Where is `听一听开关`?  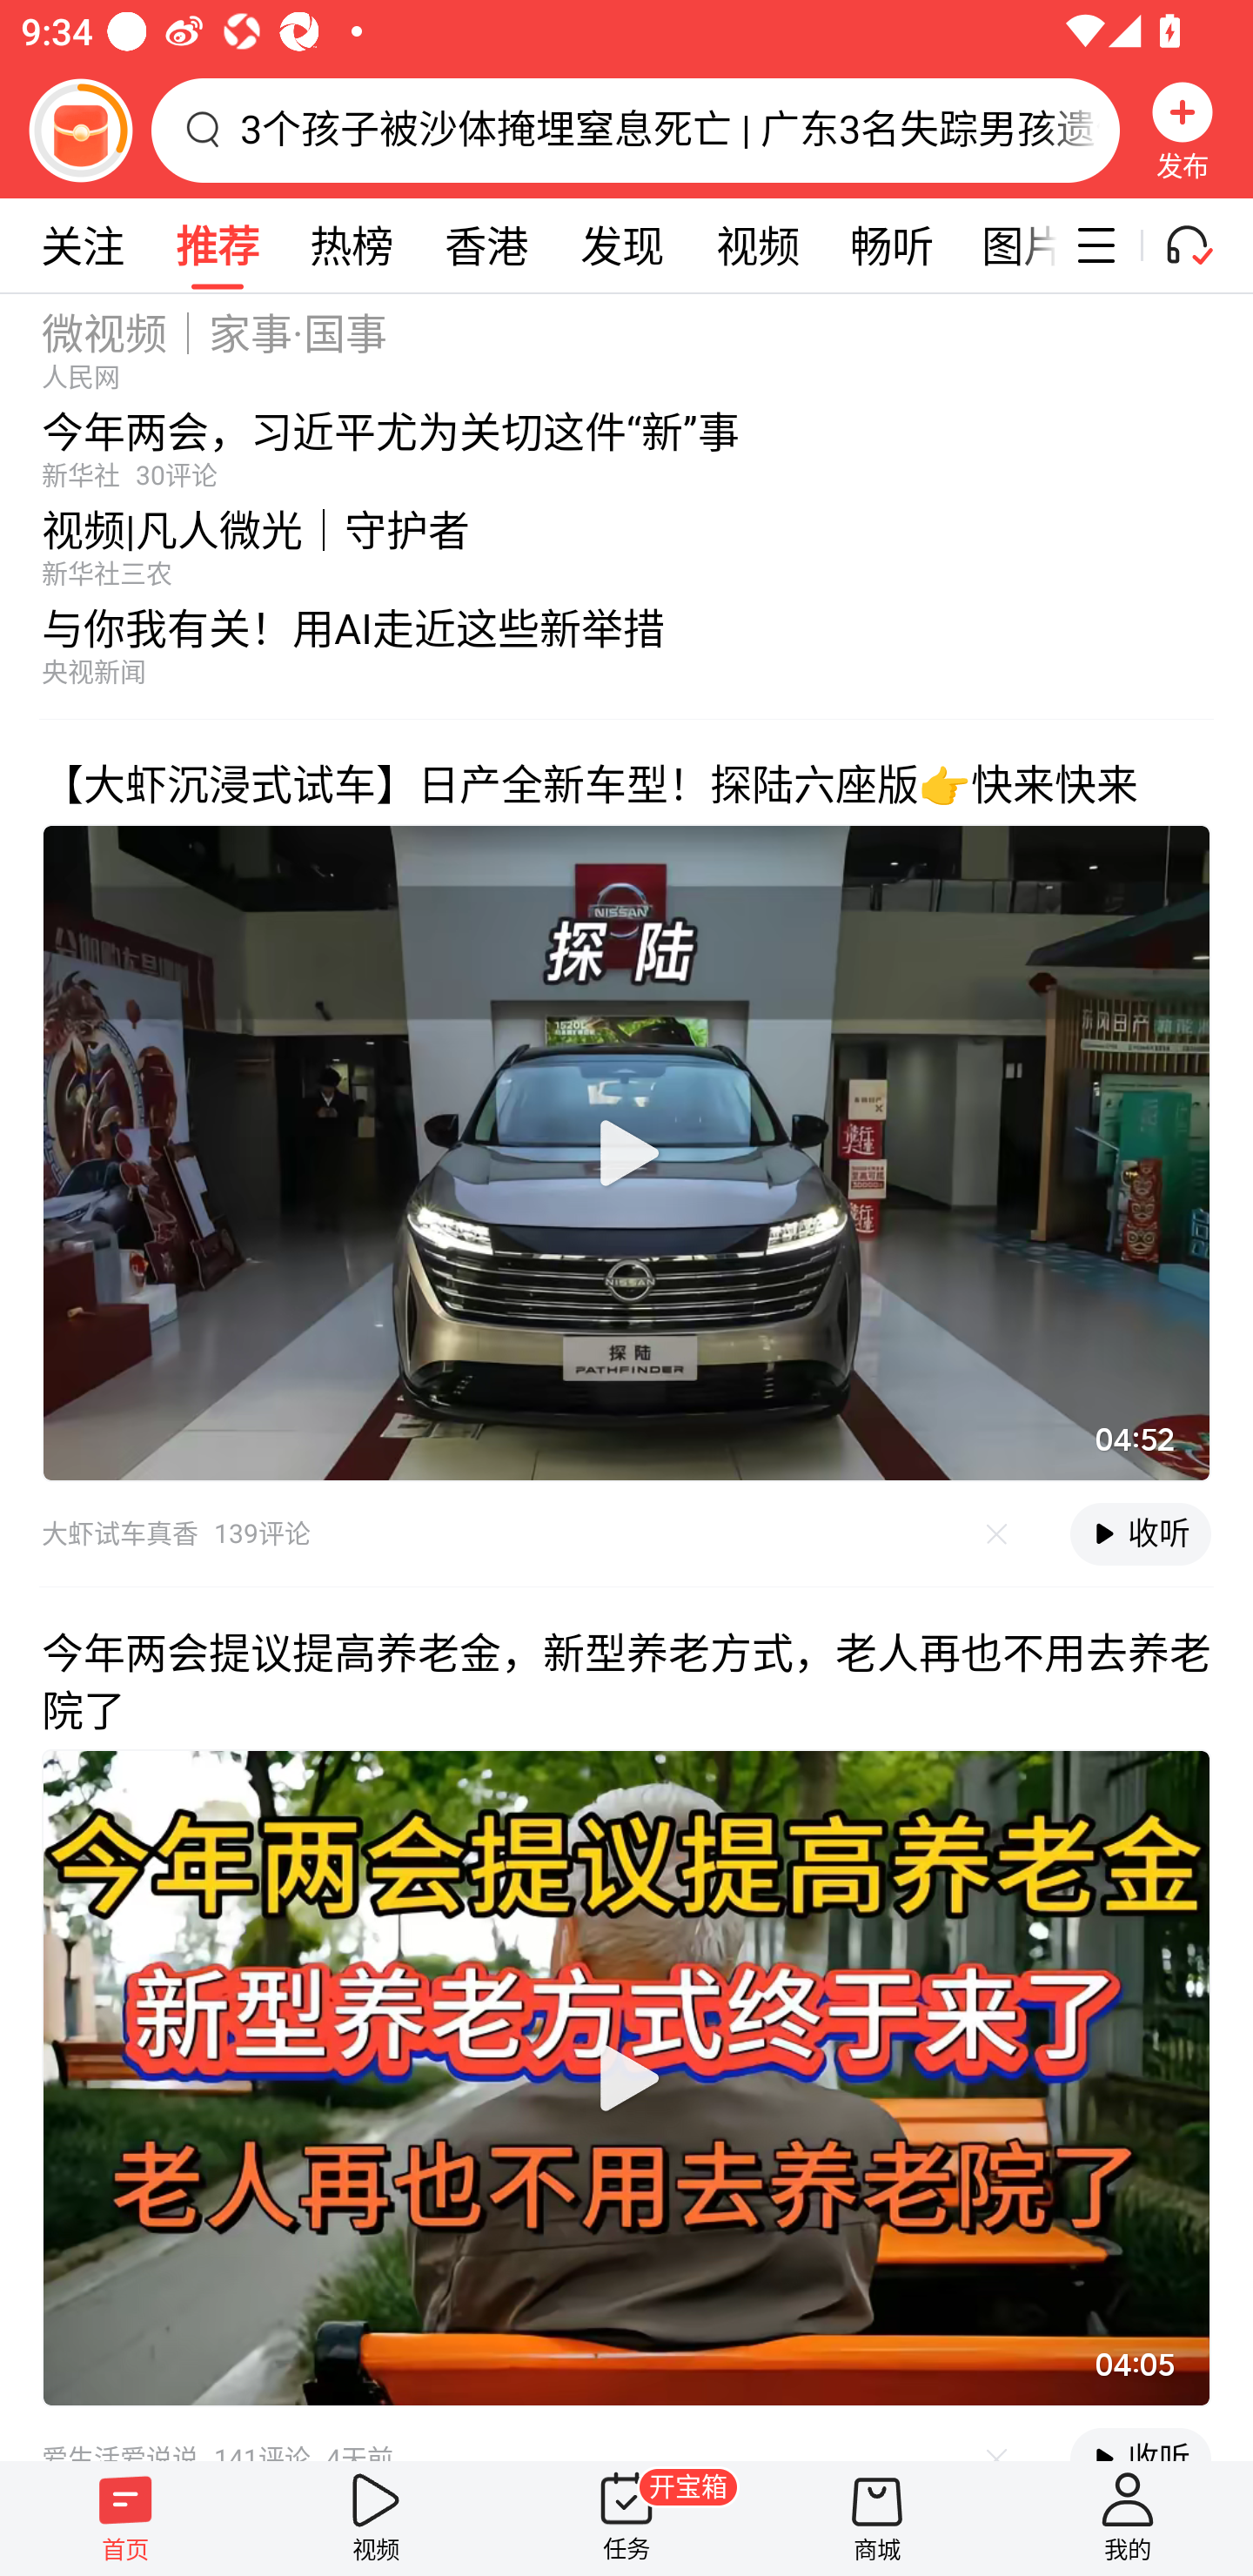 听一听开关 is located at coordinates (1203, 245).